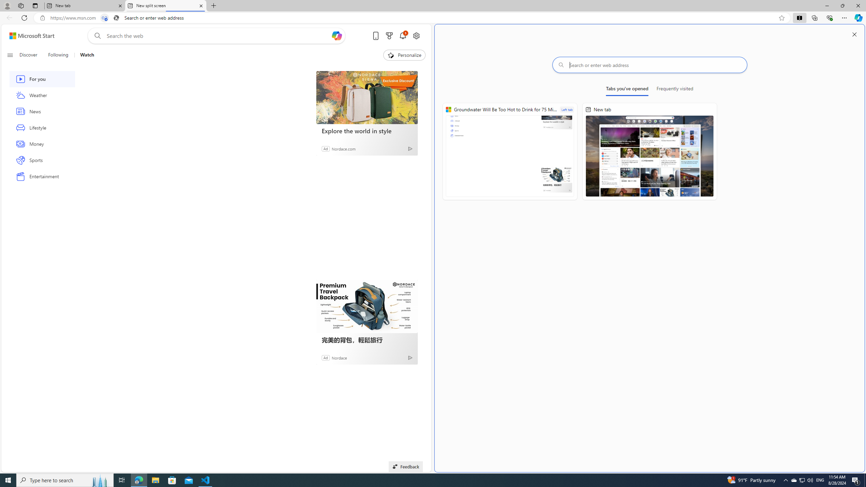  What do you see at coordinates (404, 55) in the screenshot?
I see `Personalize` at bounding box center [404, 55].